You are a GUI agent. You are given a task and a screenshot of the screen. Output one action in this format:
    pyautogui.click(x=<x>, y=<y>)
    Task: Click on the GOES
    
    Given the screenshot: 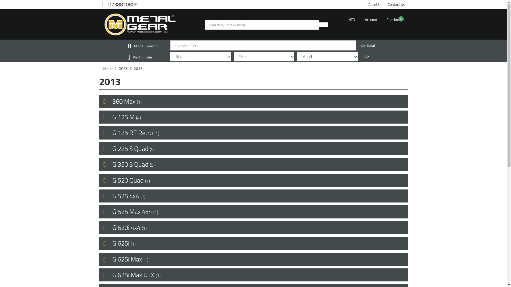 What is the action you would take?
    pyautogui.click(x=123, y=69)
    